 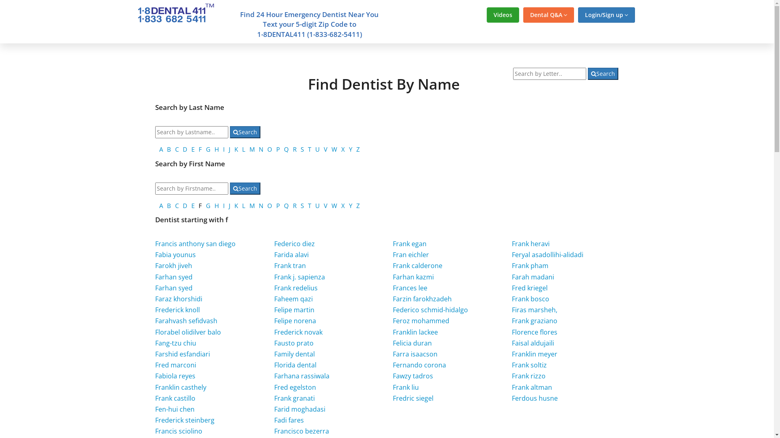 I want to click on W, so click(x=334, y=149).